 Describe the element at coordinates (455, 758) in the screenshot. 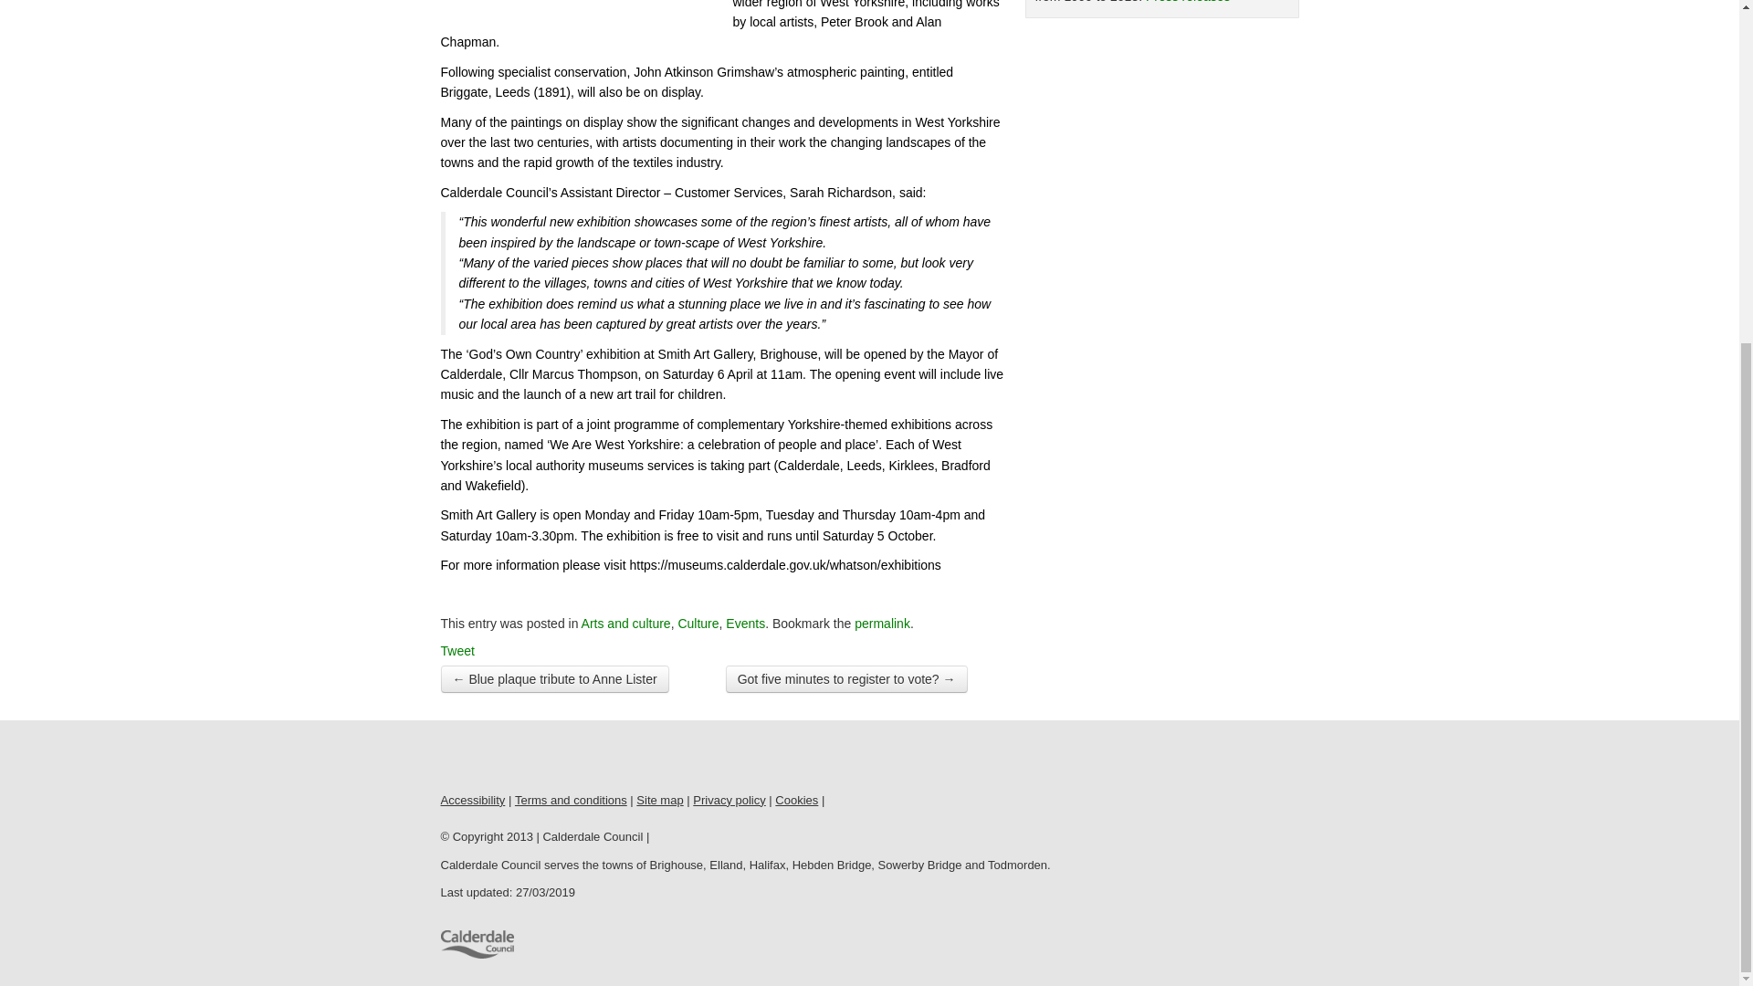

I see `Facebook` at that location.